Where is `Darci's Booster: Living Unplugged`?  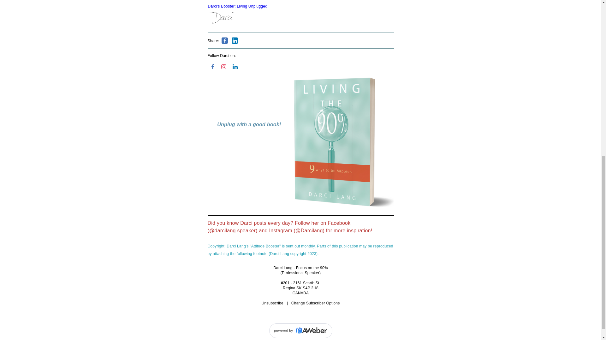
Darci's Booster: Living Unplugged is located at coordinates (237, 6).